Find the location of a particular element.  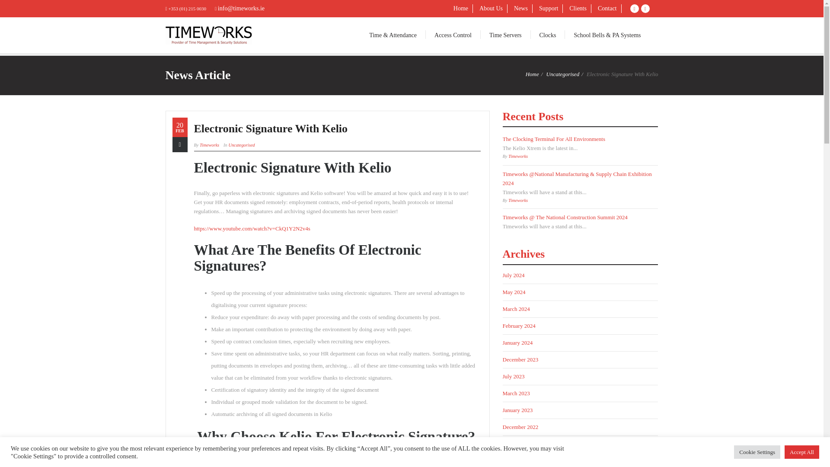

Contact is located at coordinates (607, 9).